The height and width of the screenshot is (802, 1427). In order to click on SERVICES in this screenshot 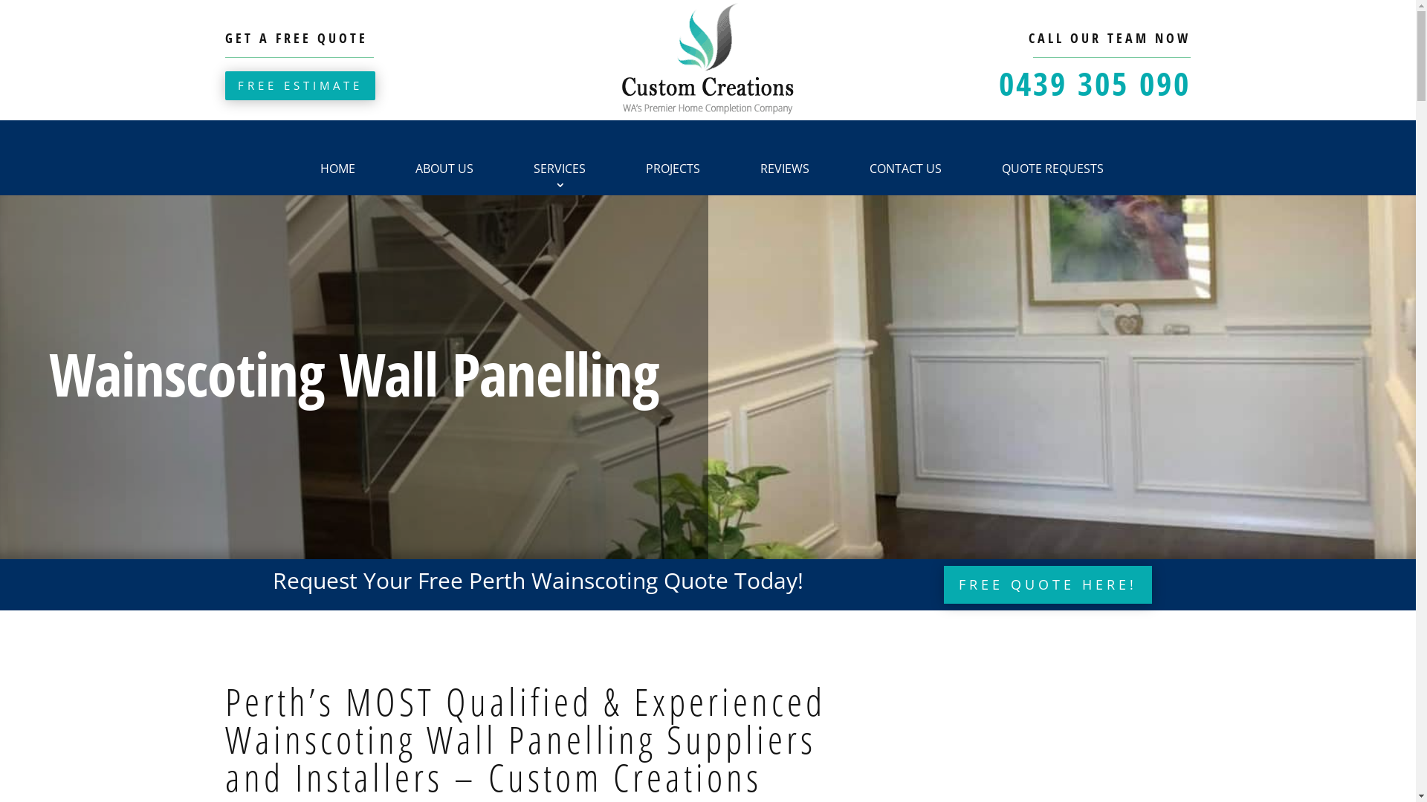, I will do `click(560, 170)`.